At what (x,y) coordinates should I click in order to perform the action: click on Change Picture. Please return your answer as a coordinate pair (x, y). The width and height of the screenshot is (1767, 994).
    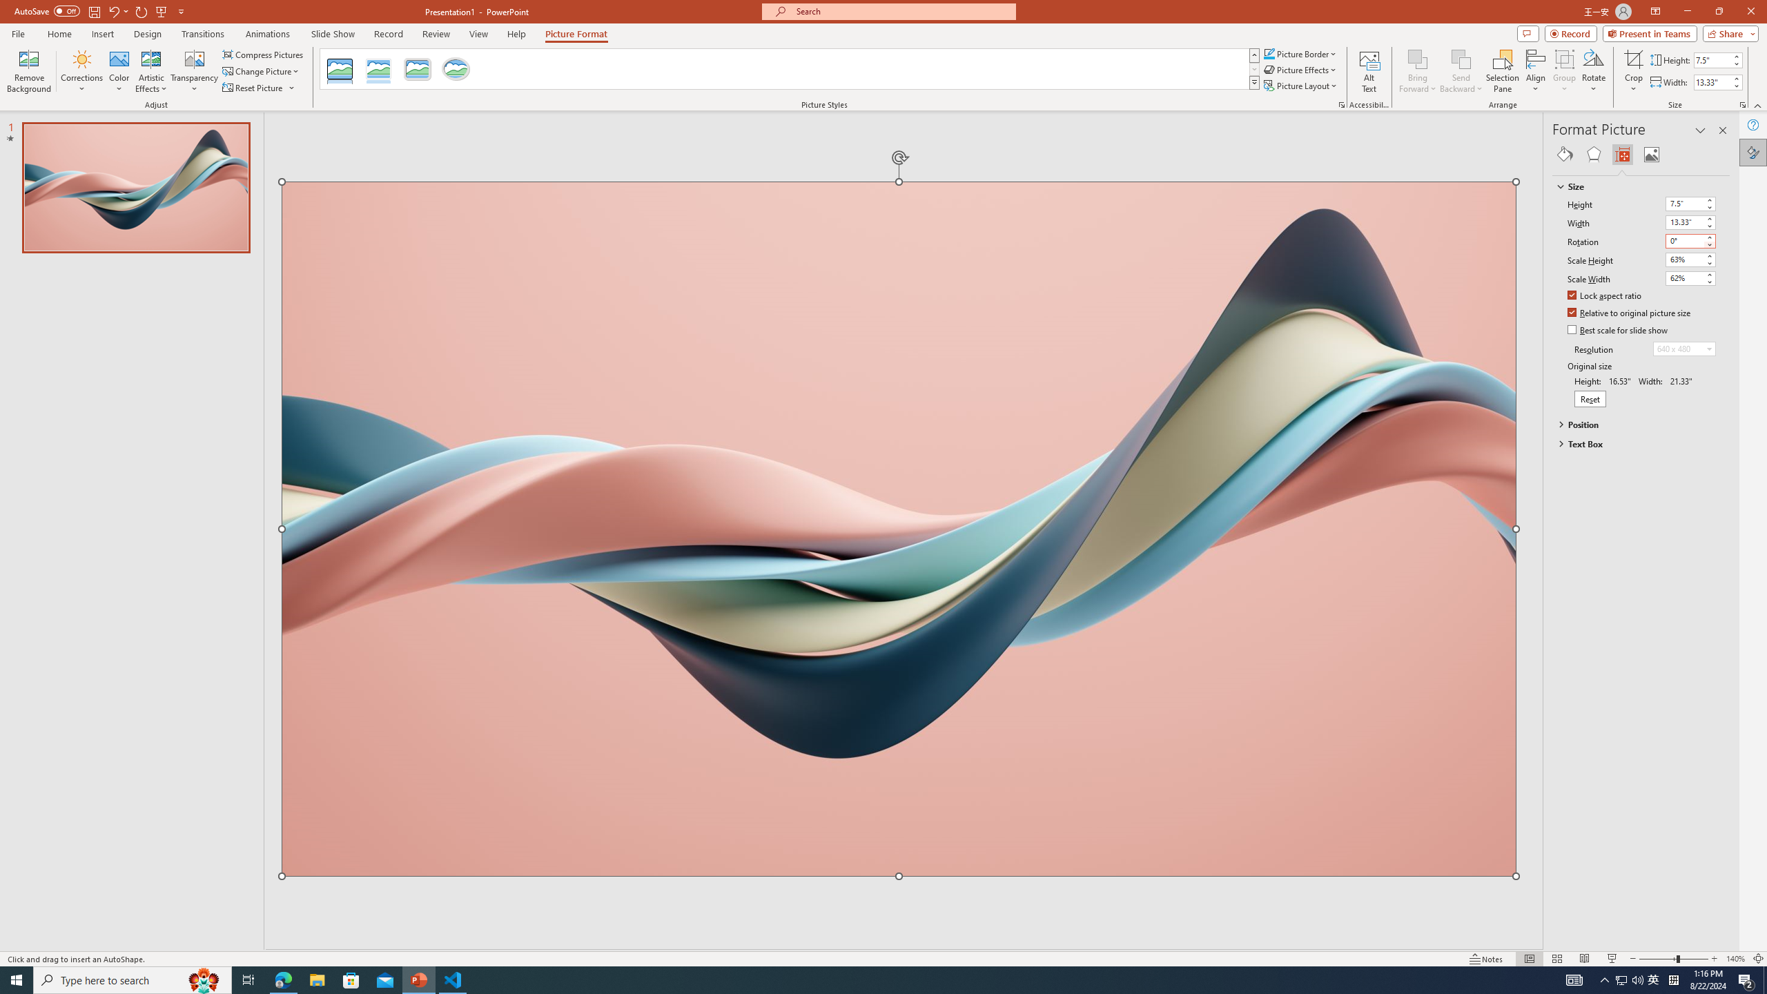
    Looking at the image, I should click on (262, 72).